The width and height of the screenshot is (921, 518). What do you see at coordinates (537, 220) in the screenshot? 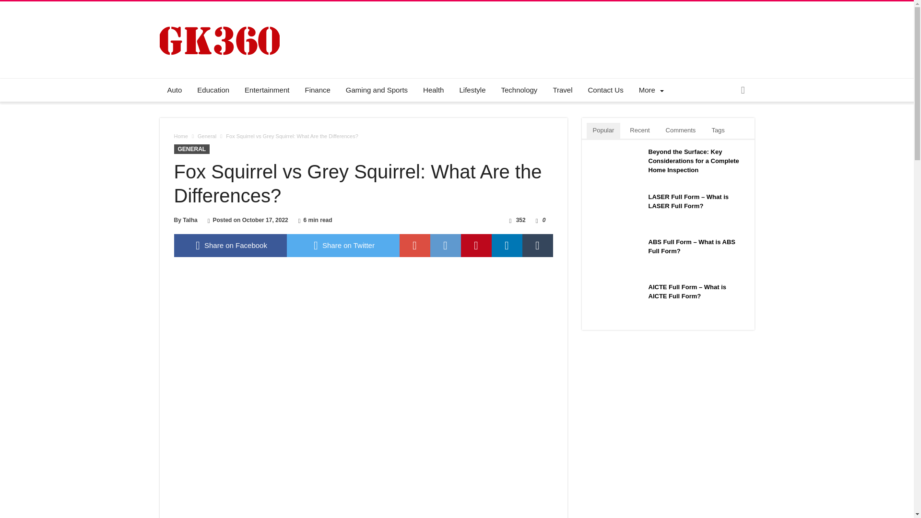
I see `I like this article` at bounding box center [537, 220].